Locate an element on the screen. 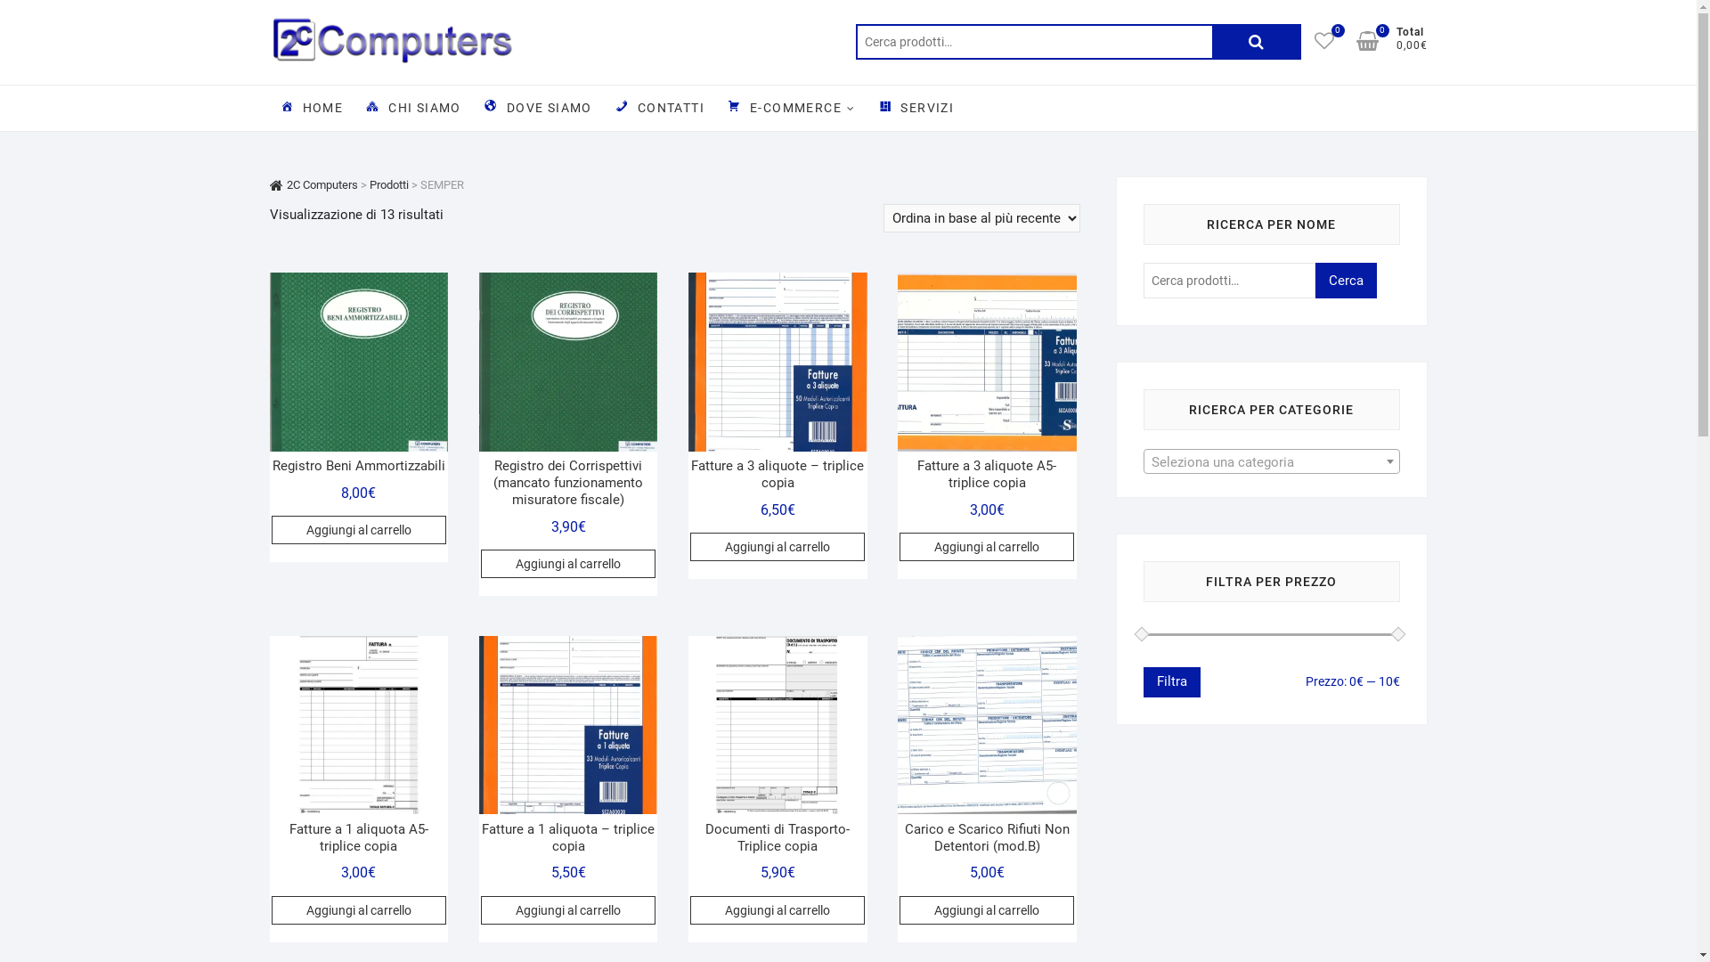 This screenshot has height=962, width=1710. HOME is located at coordinates (310, 108).